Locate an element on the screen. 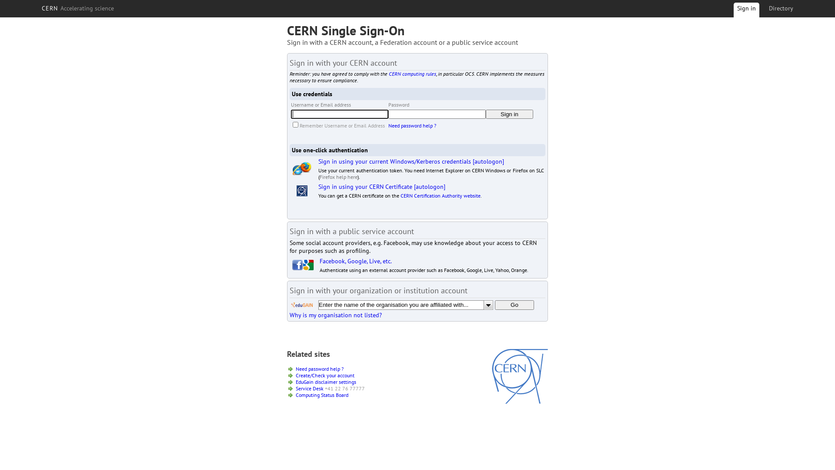 Image resolution: width=835 pixels, height=470 pixels. [autologon] is located at coordinates (488, 161).